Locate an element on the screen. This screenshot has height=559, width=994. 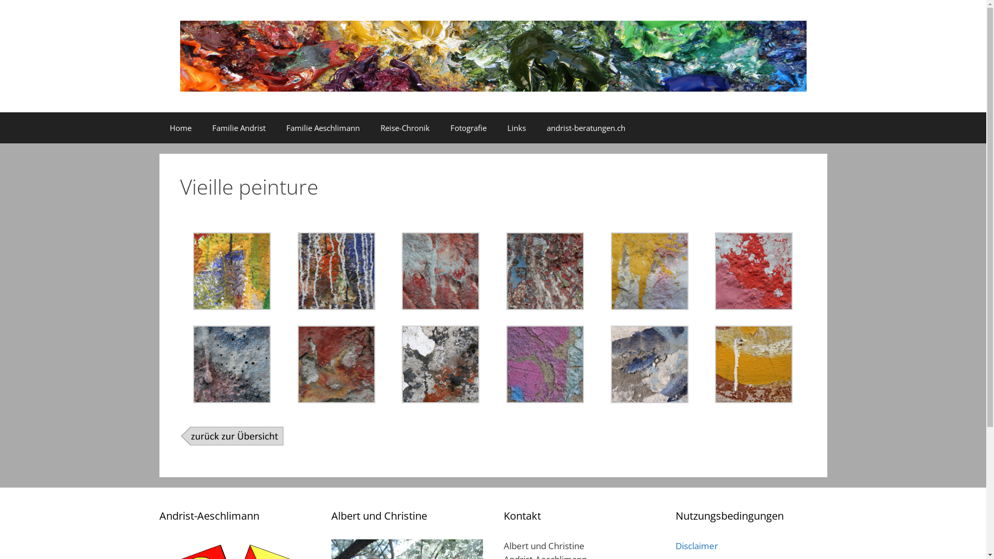
Familie Aeschlimann is located at coordinates (323, 128).